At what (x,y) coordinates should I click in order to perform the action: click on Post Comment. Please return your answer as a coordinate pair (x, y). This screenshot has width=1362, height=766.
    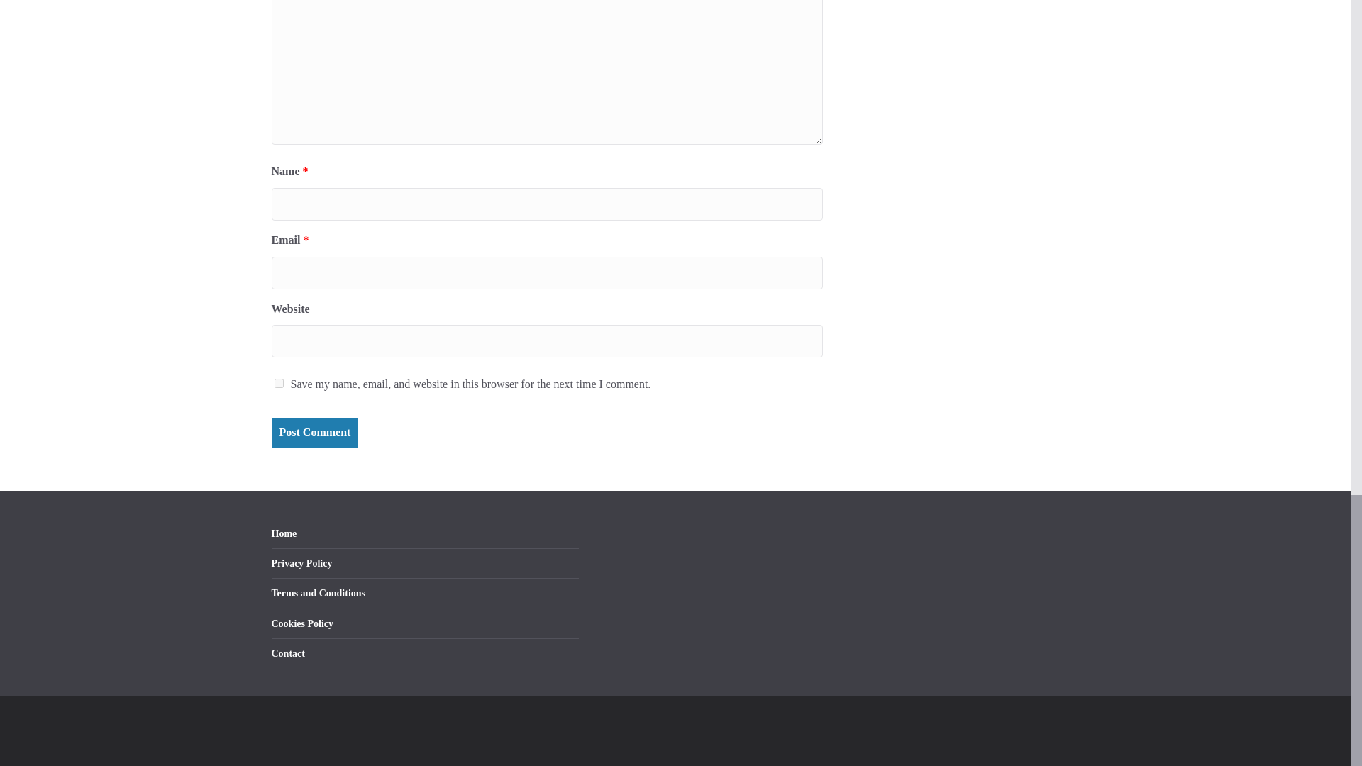
    Looking at the image, I should click on (314, 433).